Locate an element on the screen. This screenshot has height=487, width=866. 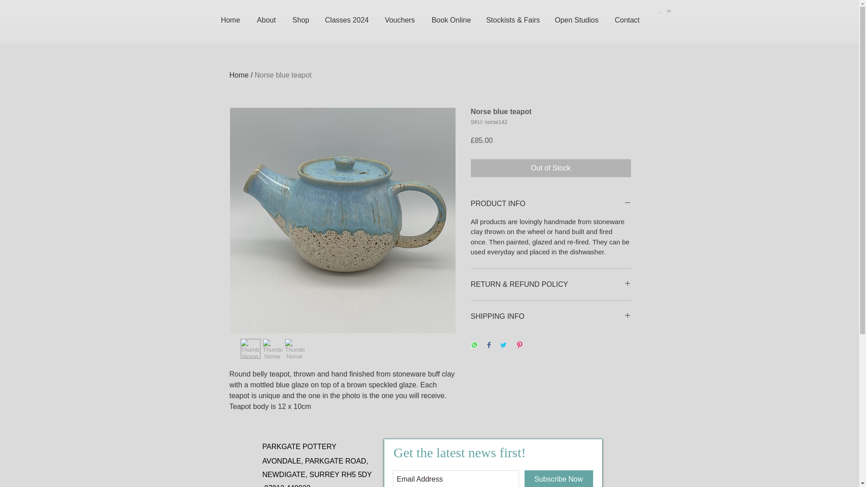
Classes 2024 is located at coordinates (347, 20).